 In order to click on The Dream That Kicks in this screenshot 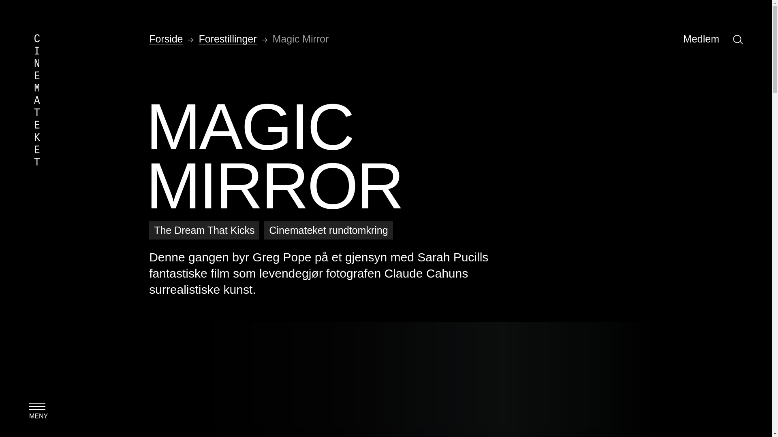, I will do `click(204, 230)`.